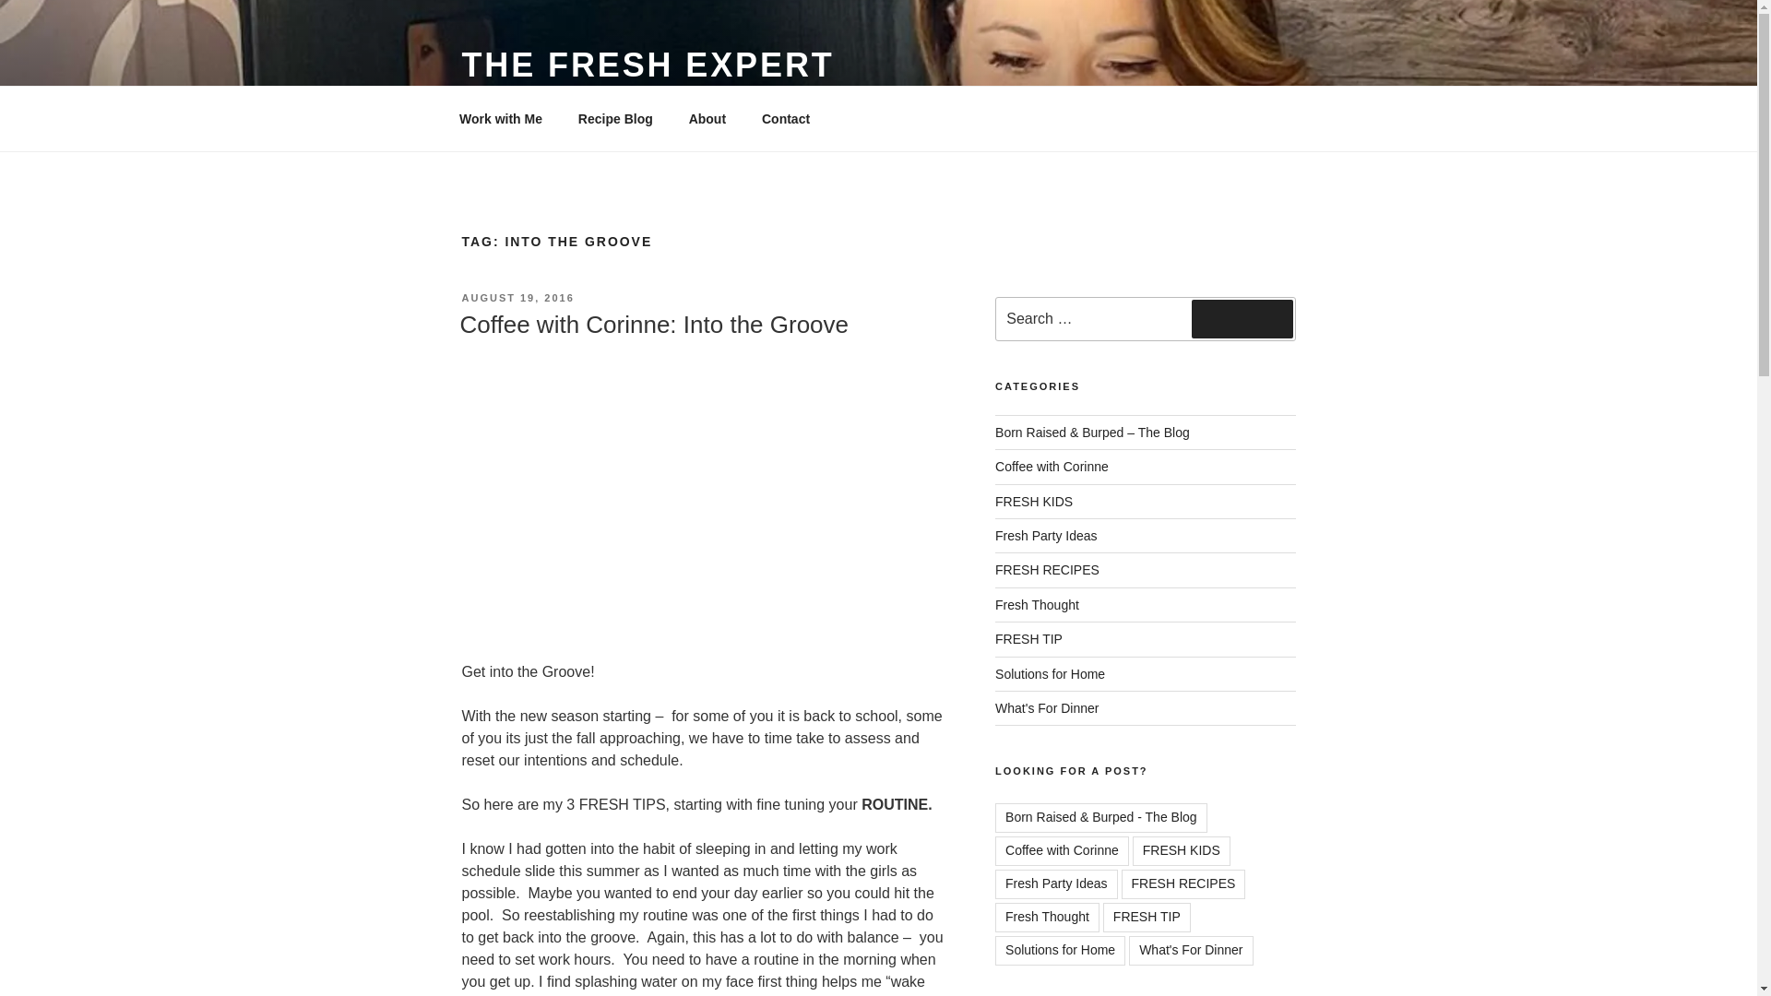  Describe the element at coordinates (1182, 850) in the screenshot. I see `FRESH KIDS` at that location.